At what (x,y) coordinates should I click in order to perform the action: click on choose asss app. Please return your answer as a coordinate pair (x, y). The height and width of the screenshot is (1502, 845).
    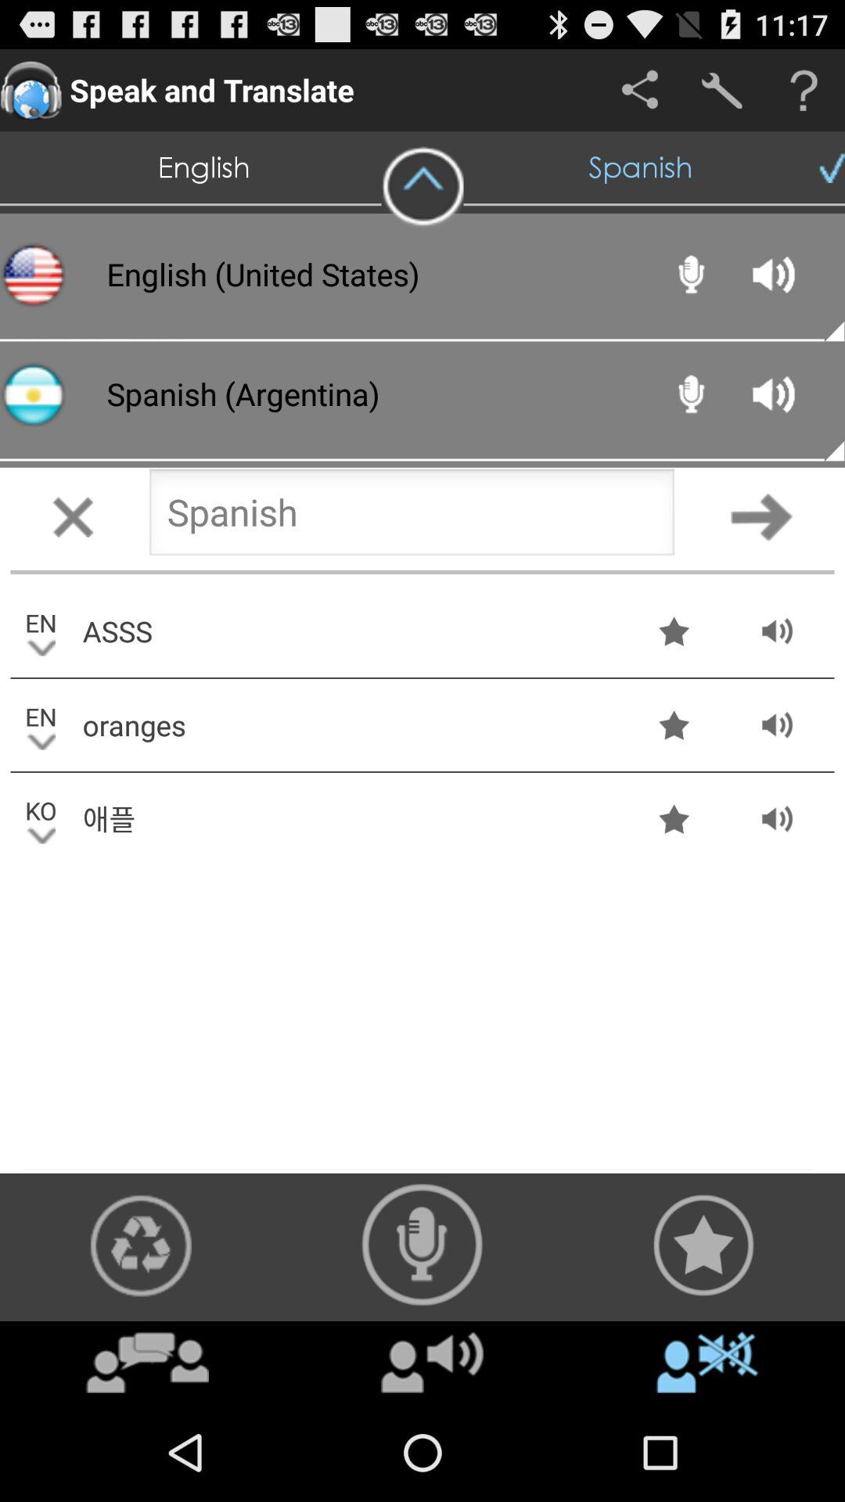
    Looking at the image, I should click on (350, 631).